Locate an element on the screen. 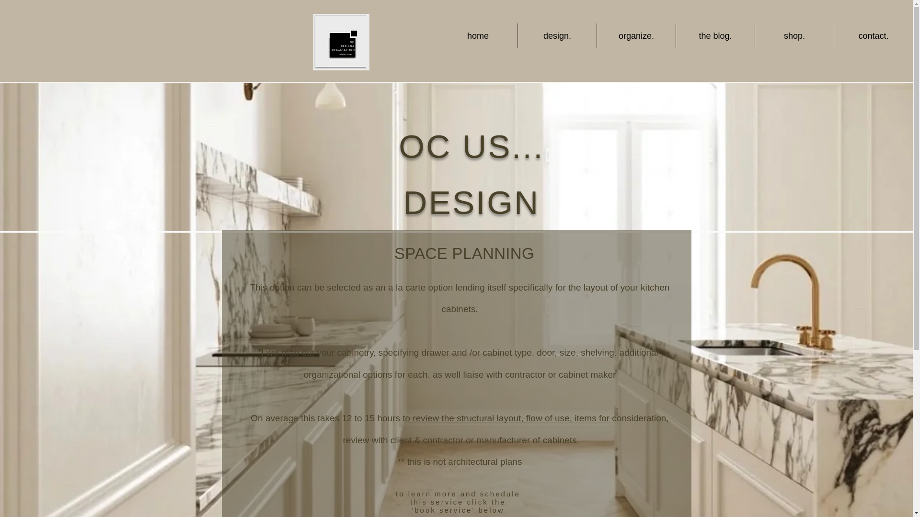 Image resolution: width=920 pixels, height=517 pixels. organize. is located at coordinates (636, 35).